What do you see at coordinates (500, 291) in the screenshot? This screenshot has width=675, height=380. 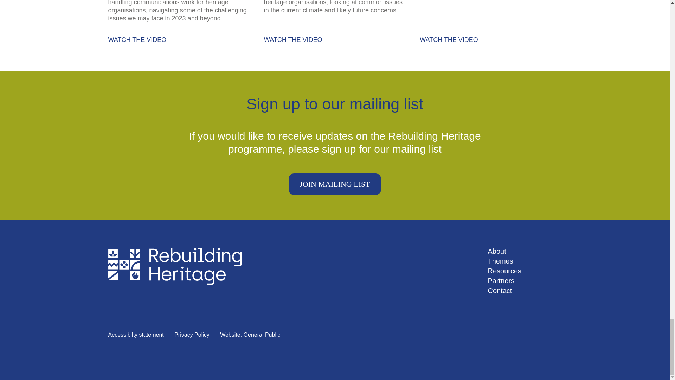 I see `Contact` at bounding box center [500, 291].